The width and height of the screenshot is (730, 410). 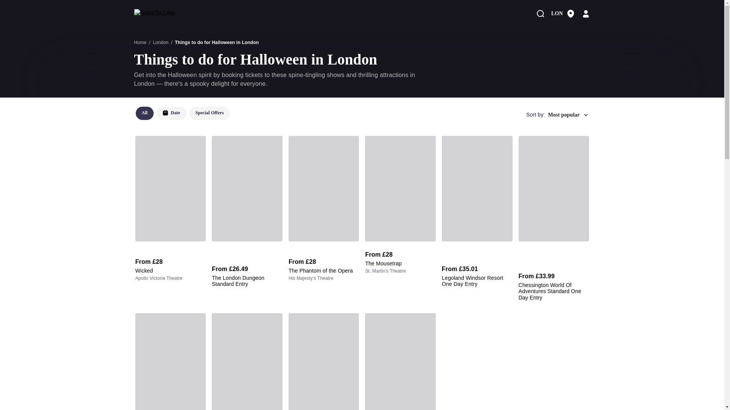 What do you see at coordinates (144, 113) in the screenshot?
I see `All` at bounding box center [144, 113].